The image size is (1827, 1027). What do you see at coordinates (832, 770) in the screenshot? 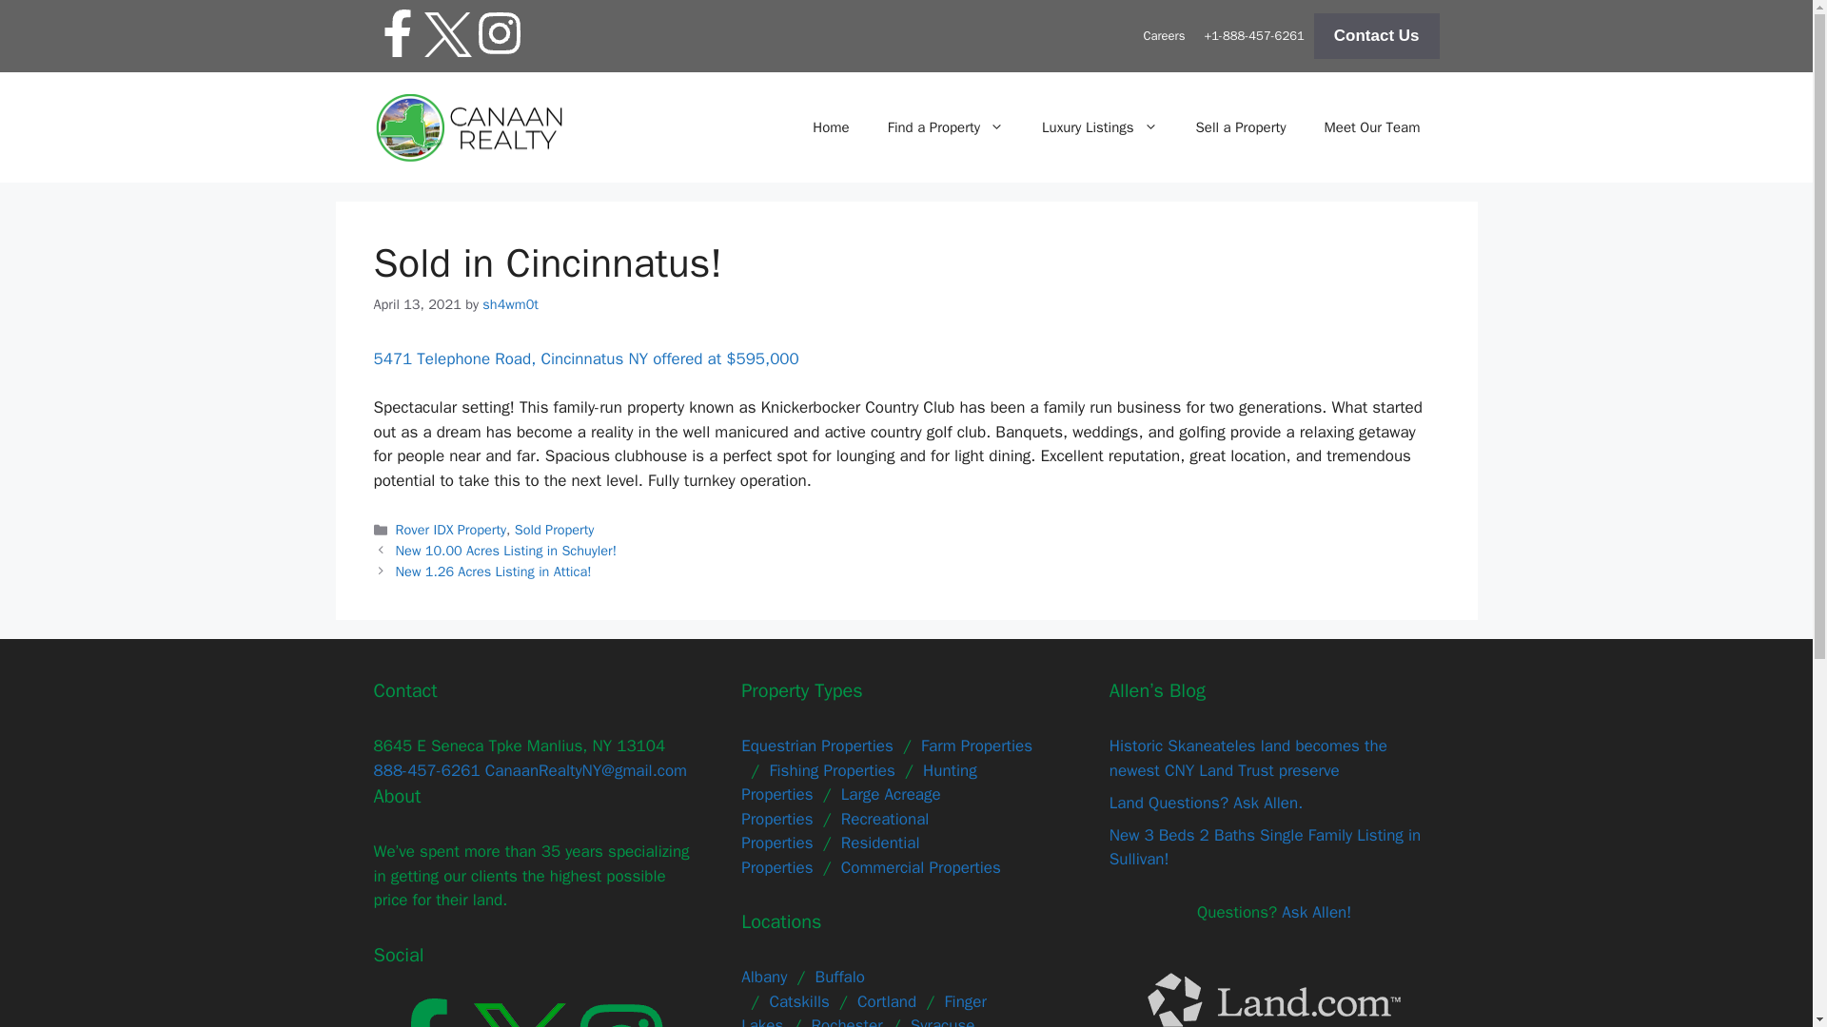
I see `Fishing Properties` at bounding box center [832, 770].